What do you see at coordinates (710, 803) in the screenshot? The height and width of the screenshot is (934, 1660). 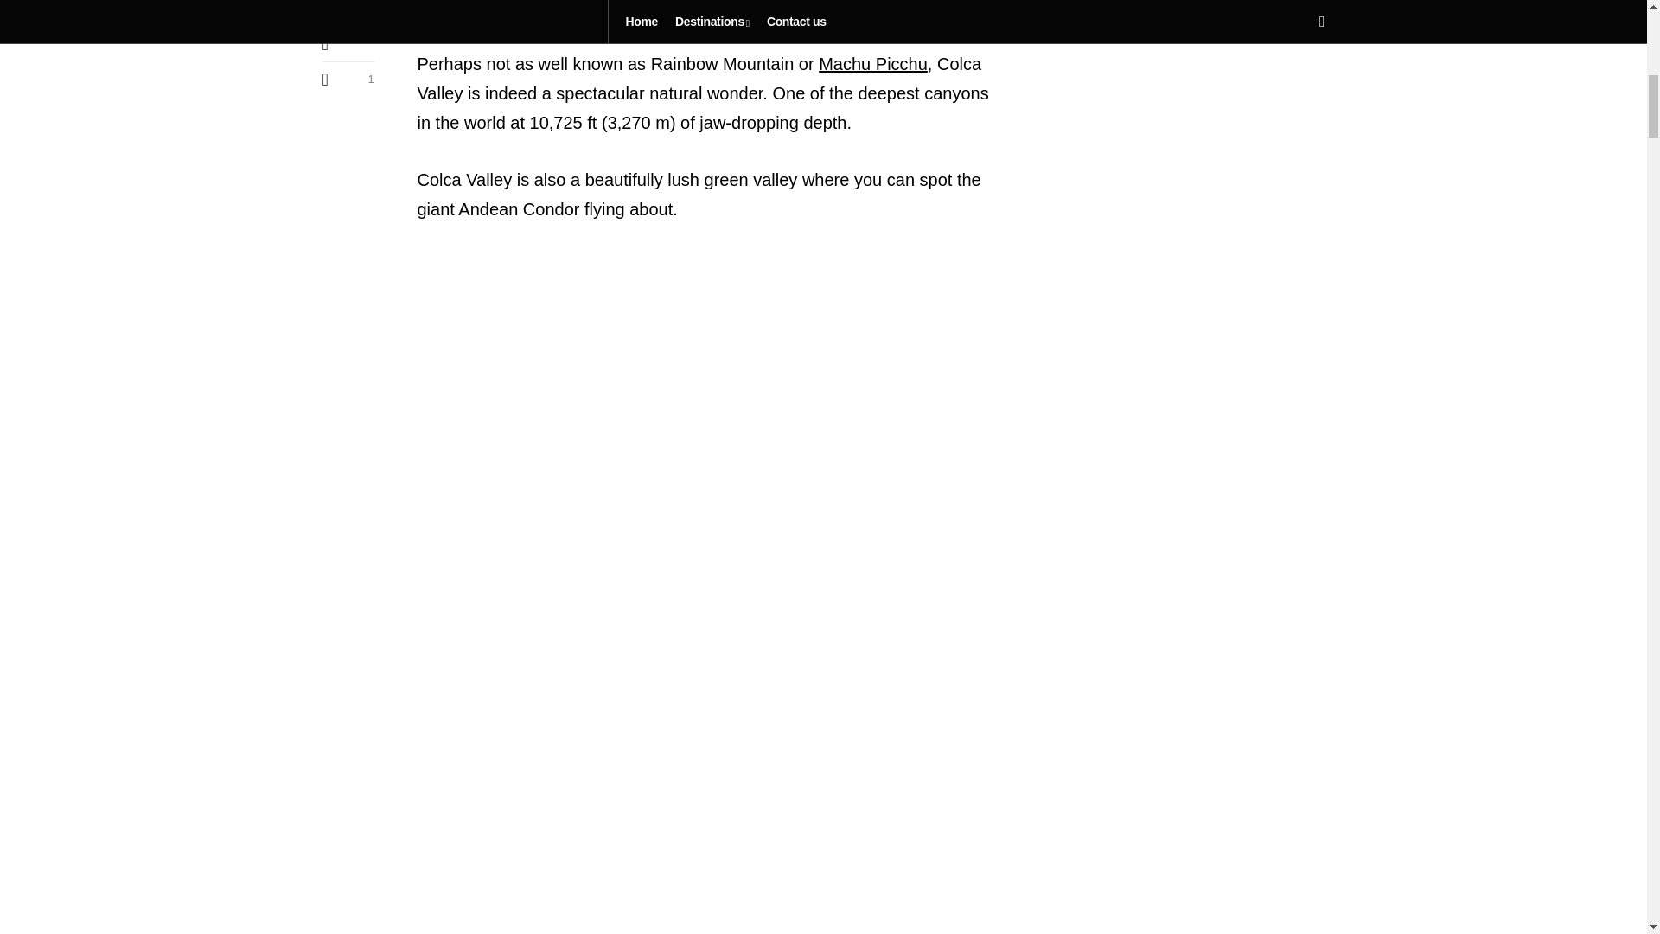 I see `Top 10 Natural Wonders of South America You Must Visit 7` at bounding box center [710, 803].